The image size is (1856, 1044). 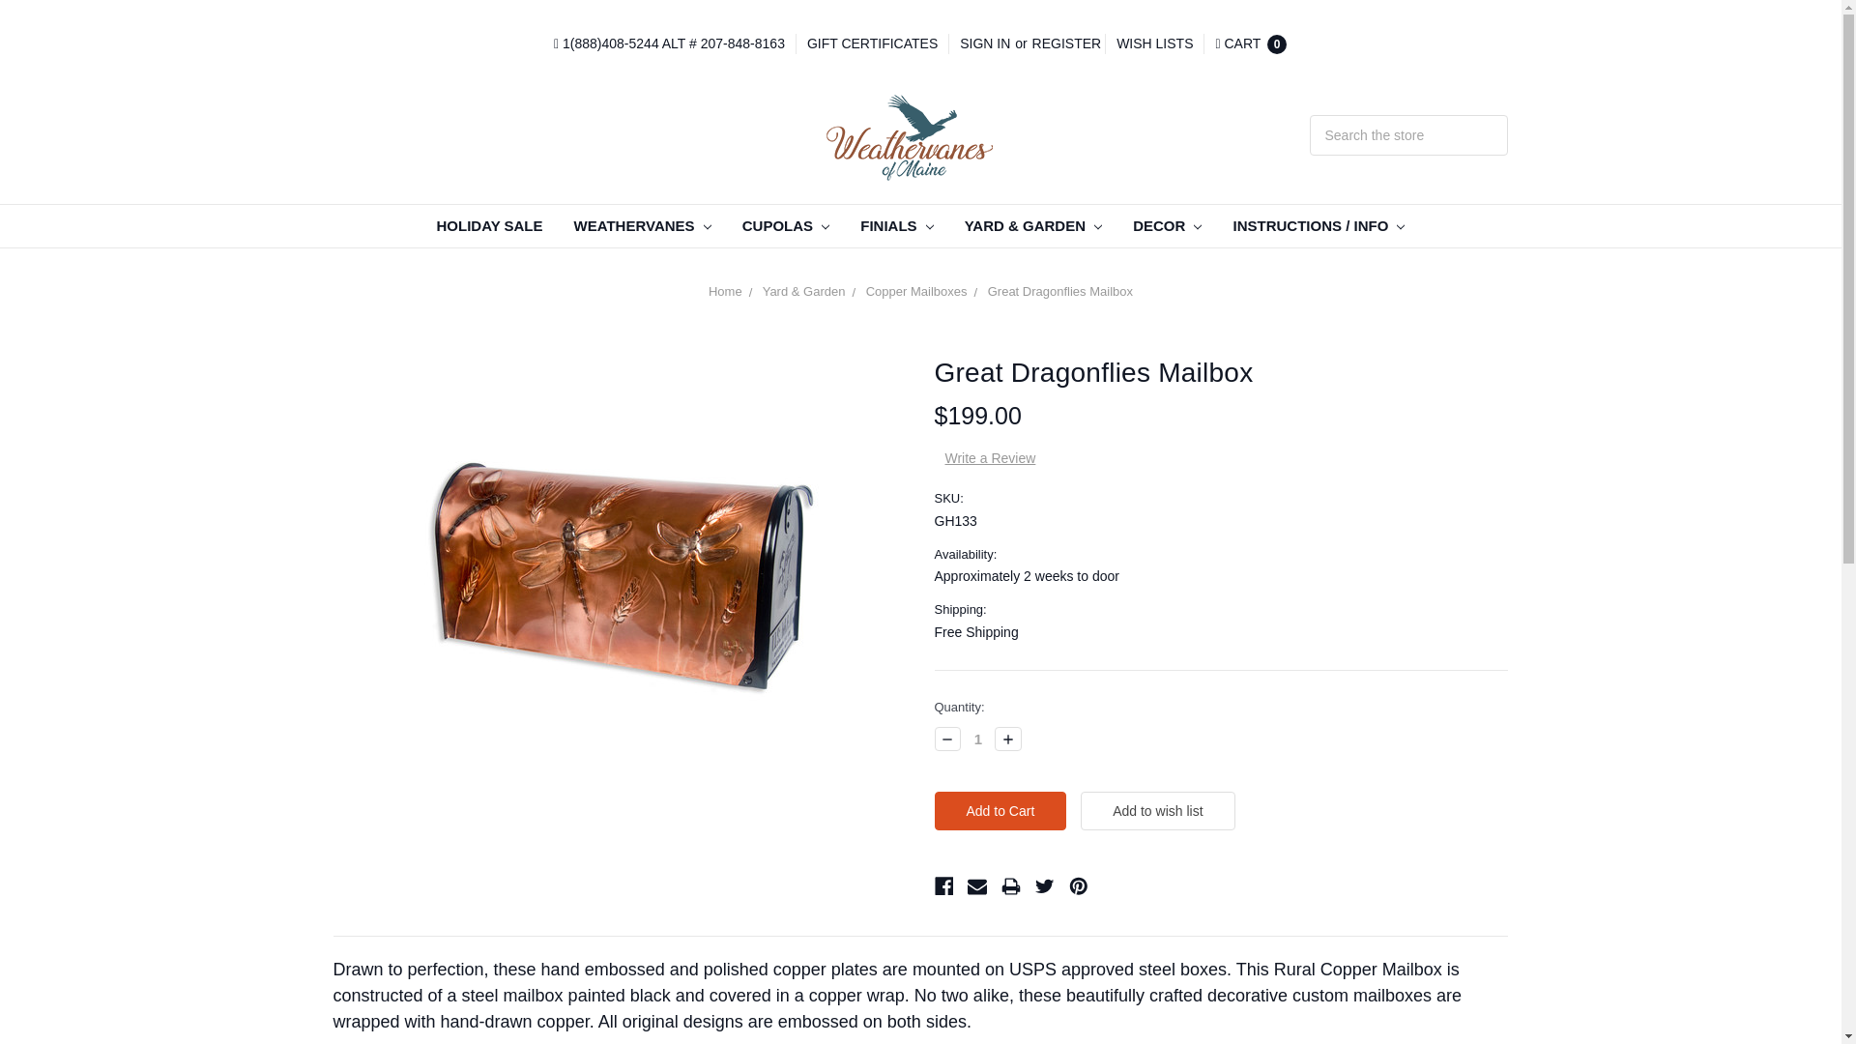 What do you see at coordinates (489, 225) in the screenshot?
I see `HOLIDAY SALE` at bounding box center [489, 225].